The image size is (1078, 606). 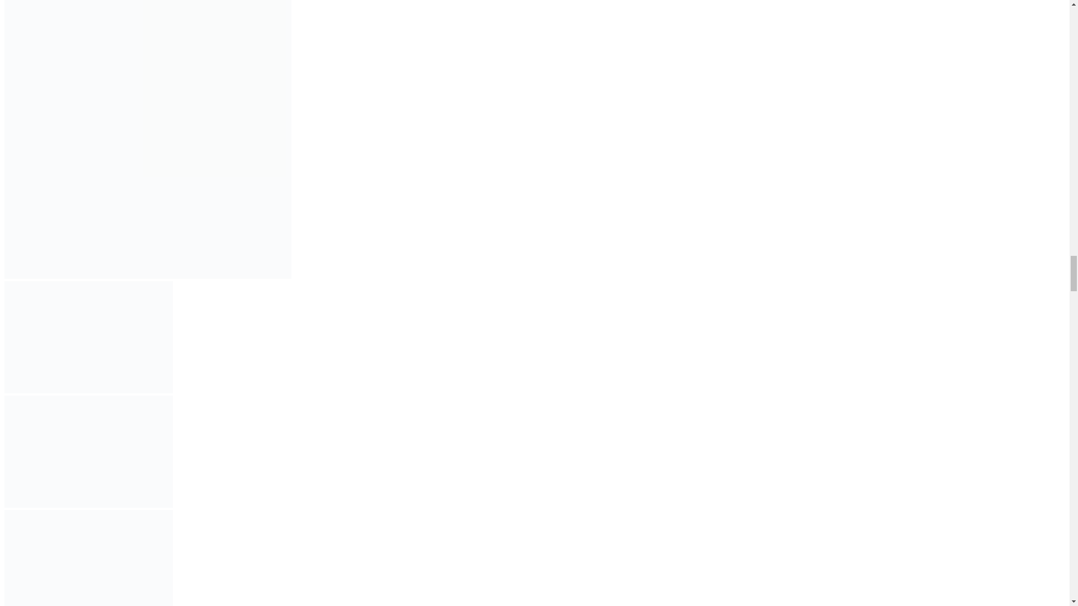 What do you see at coordinates (88, 337) in the screenshot?
I see `Seychelles inner islands mahe constance ephelia resort10` at bounding box center [88, 337].